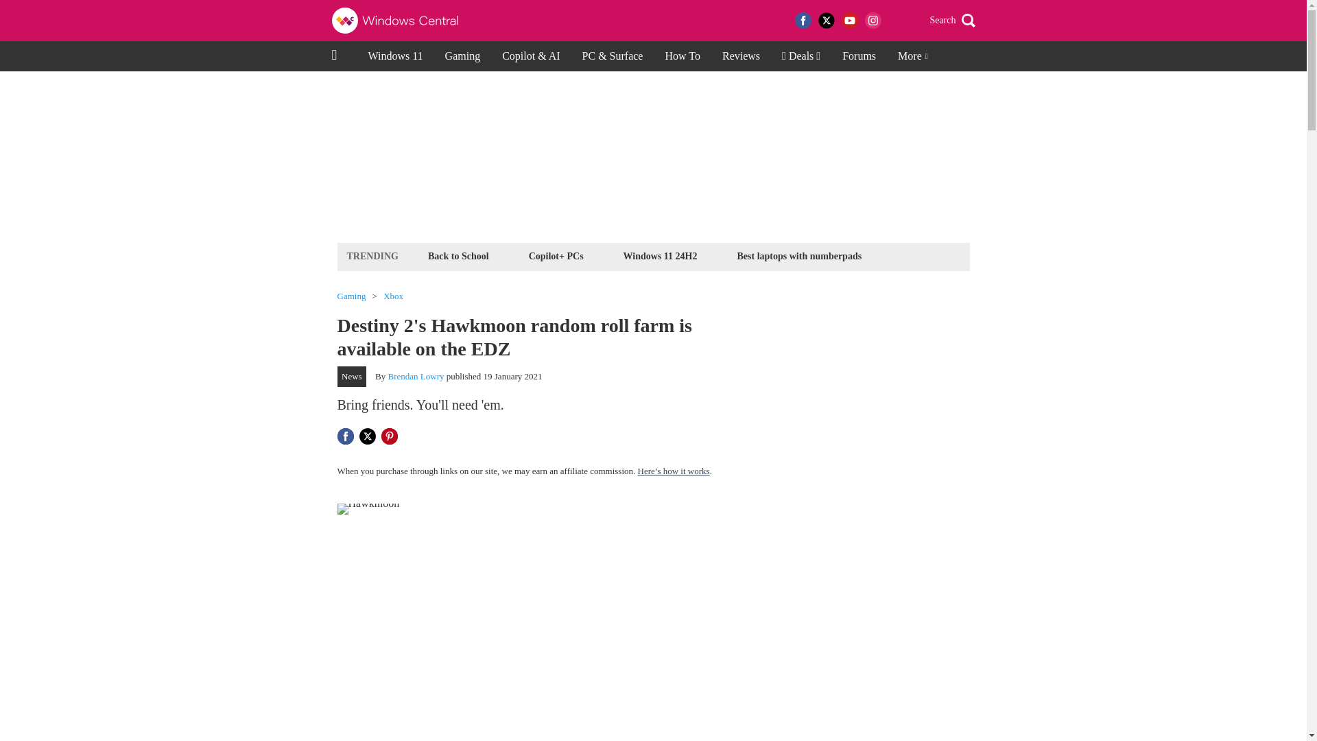  I want to click on Gaming, so click(351, 296).